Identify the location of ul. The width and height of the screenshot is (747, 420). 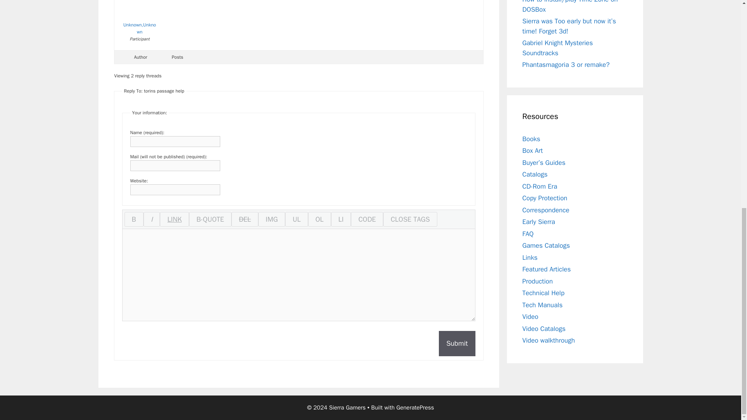
(296, 219).